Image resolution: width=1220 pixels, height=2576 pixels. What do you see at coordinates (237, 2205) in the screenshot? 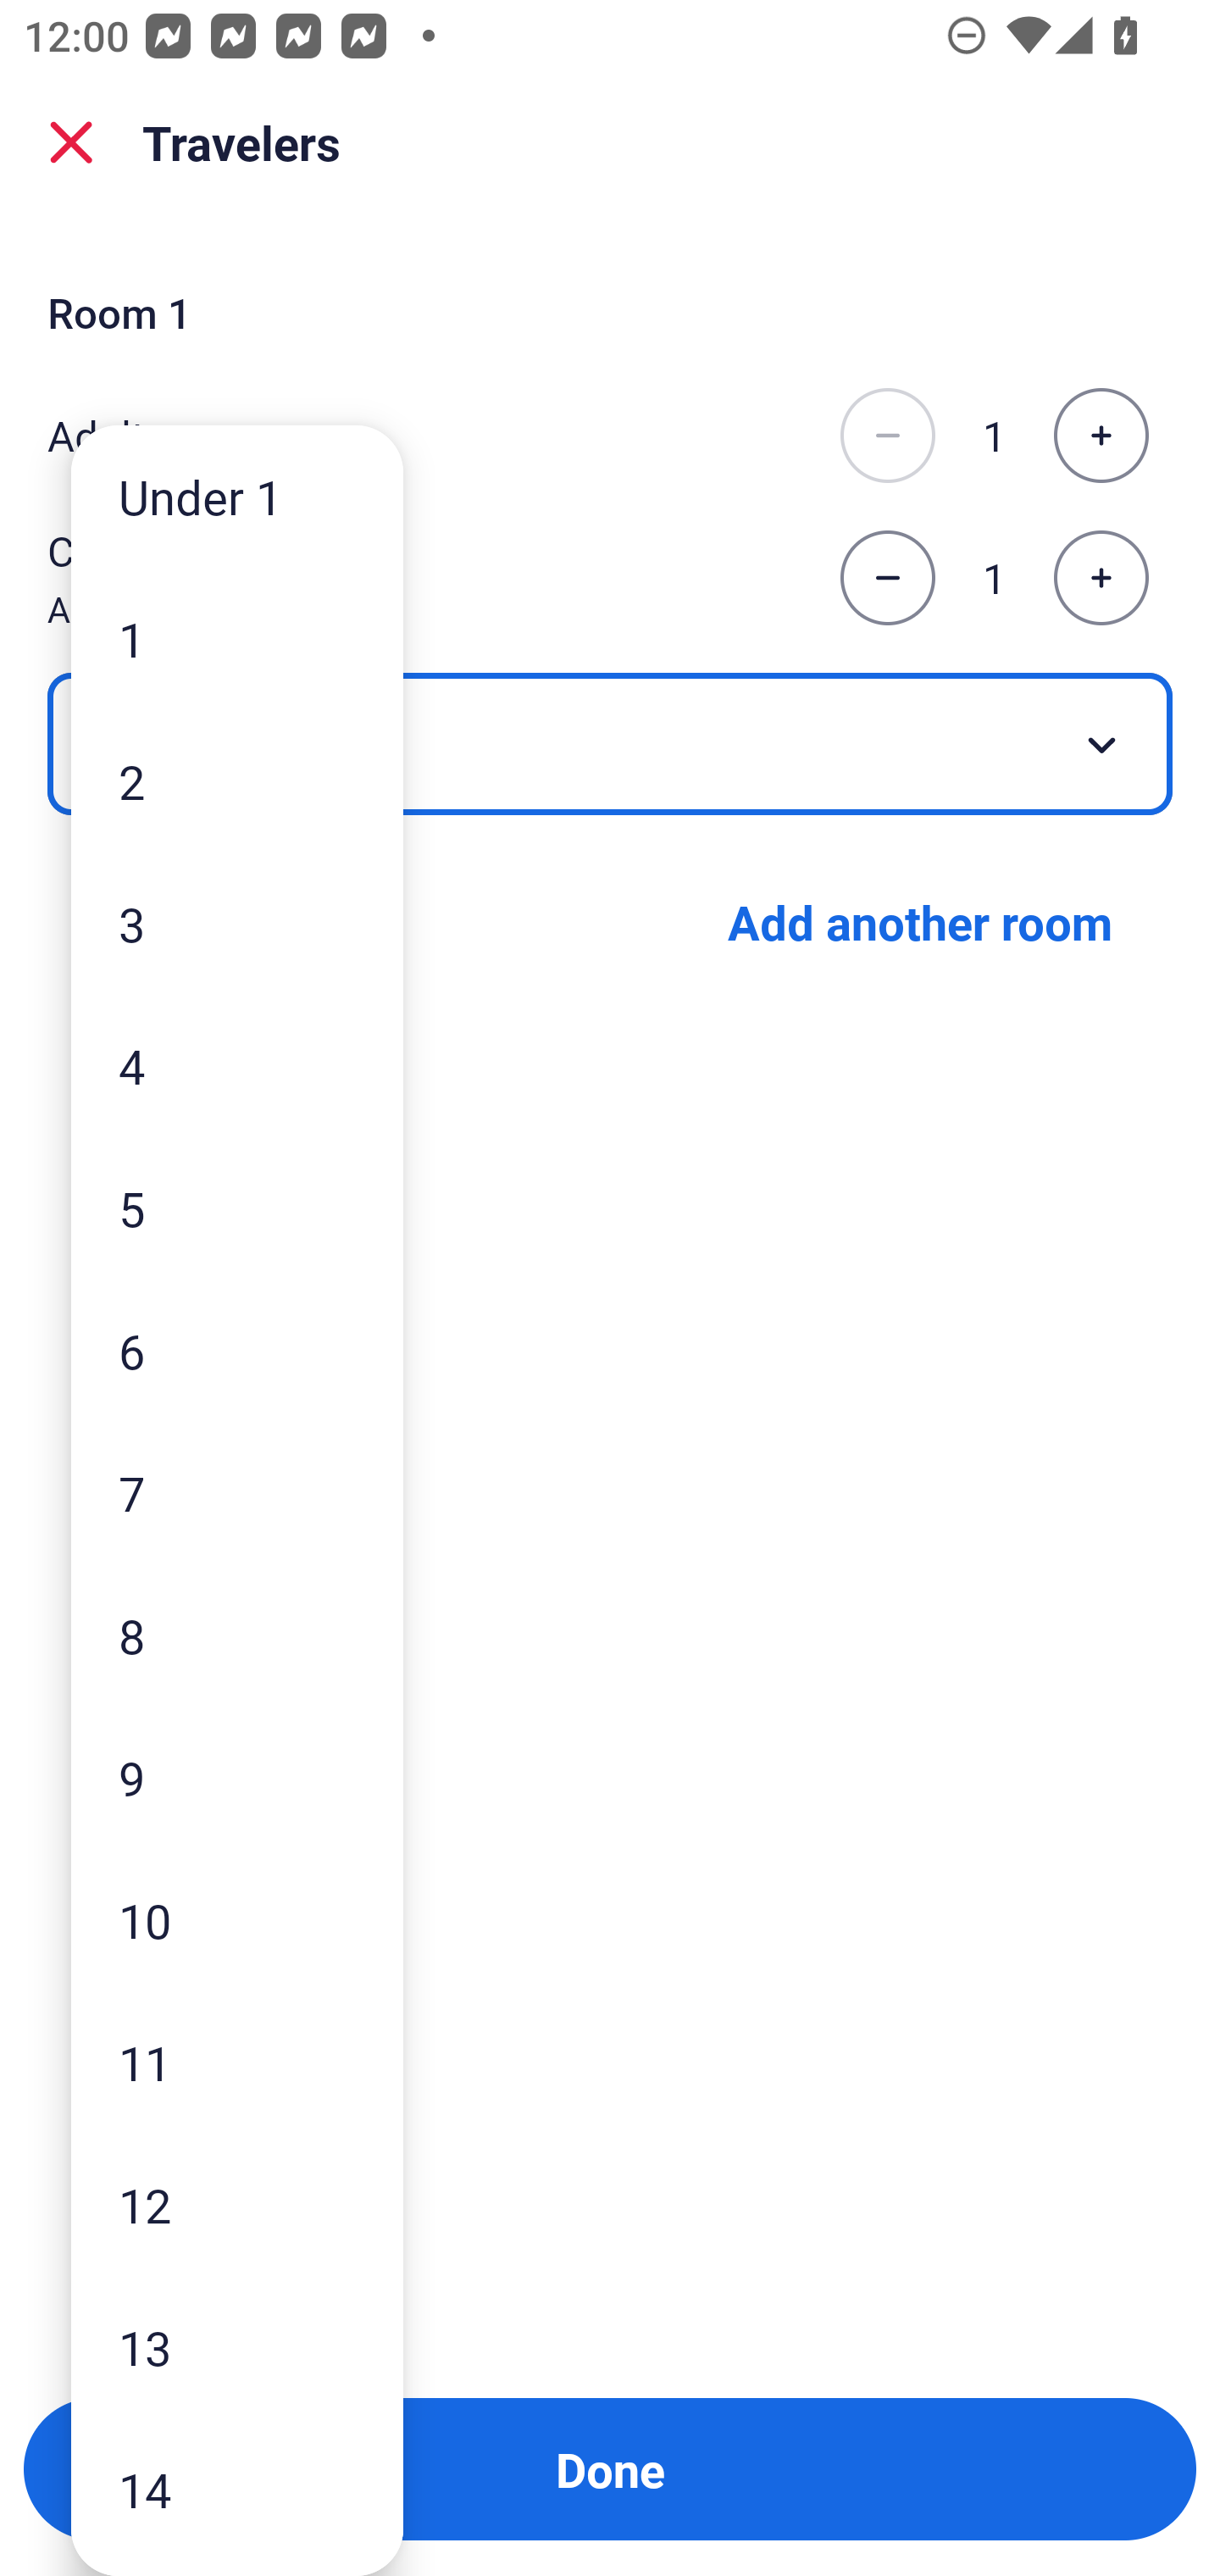
I see `12` at bounding box center [237, 2205].